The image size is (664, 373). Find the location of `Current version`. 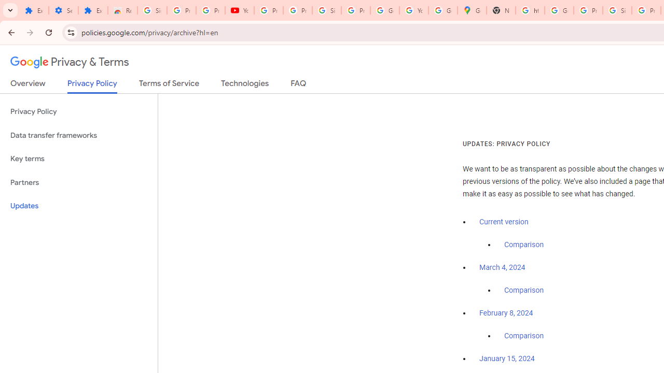

Current version is located at coordinates (504, 222).